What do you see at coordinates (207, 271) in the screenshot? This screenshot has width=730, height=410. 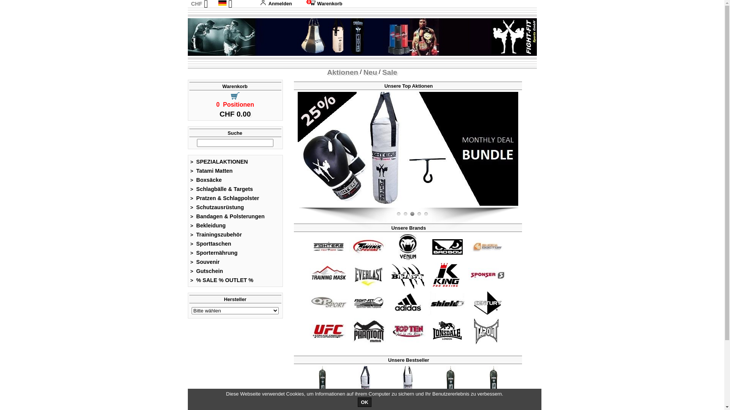 I see `>  Gutschein` at bounding box center [207, 271].